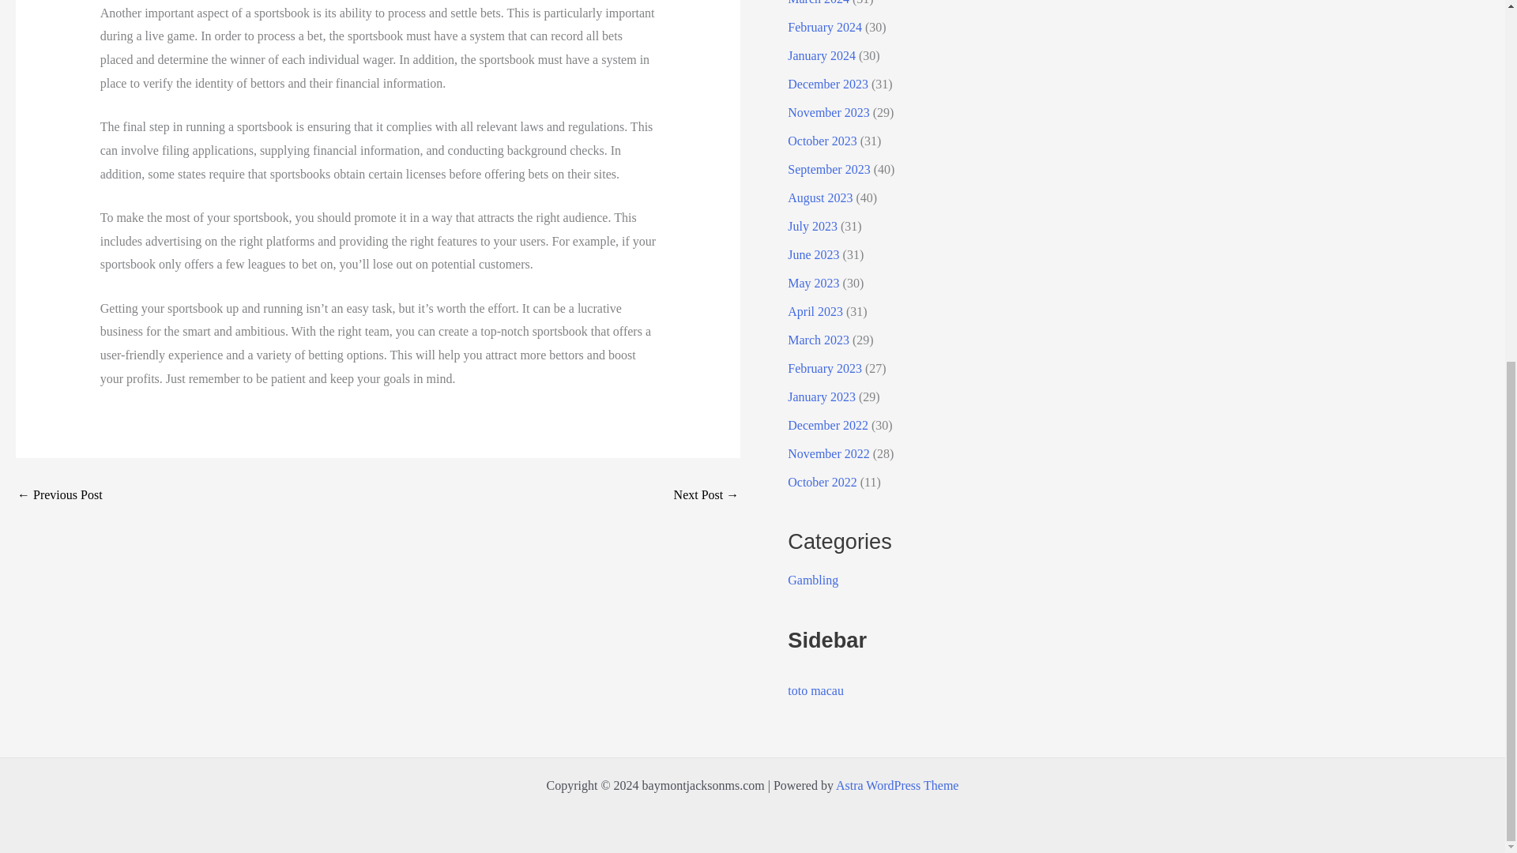 The height and width of the screenshot is (853, 1517). I want to click on May 2023, so click(812, 283).